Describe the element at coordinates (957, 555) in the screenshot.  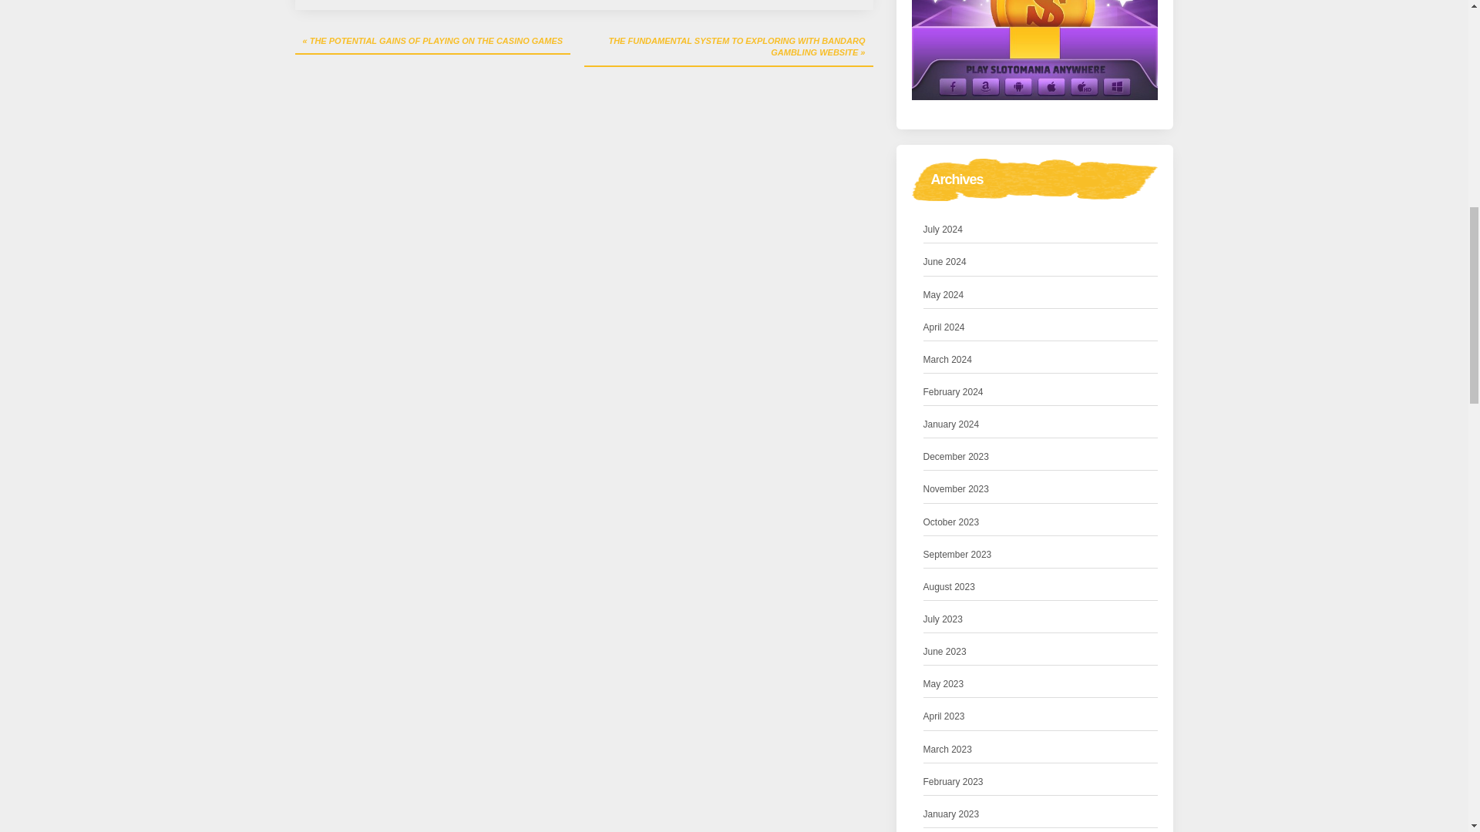
I see `September 2023` at that location.